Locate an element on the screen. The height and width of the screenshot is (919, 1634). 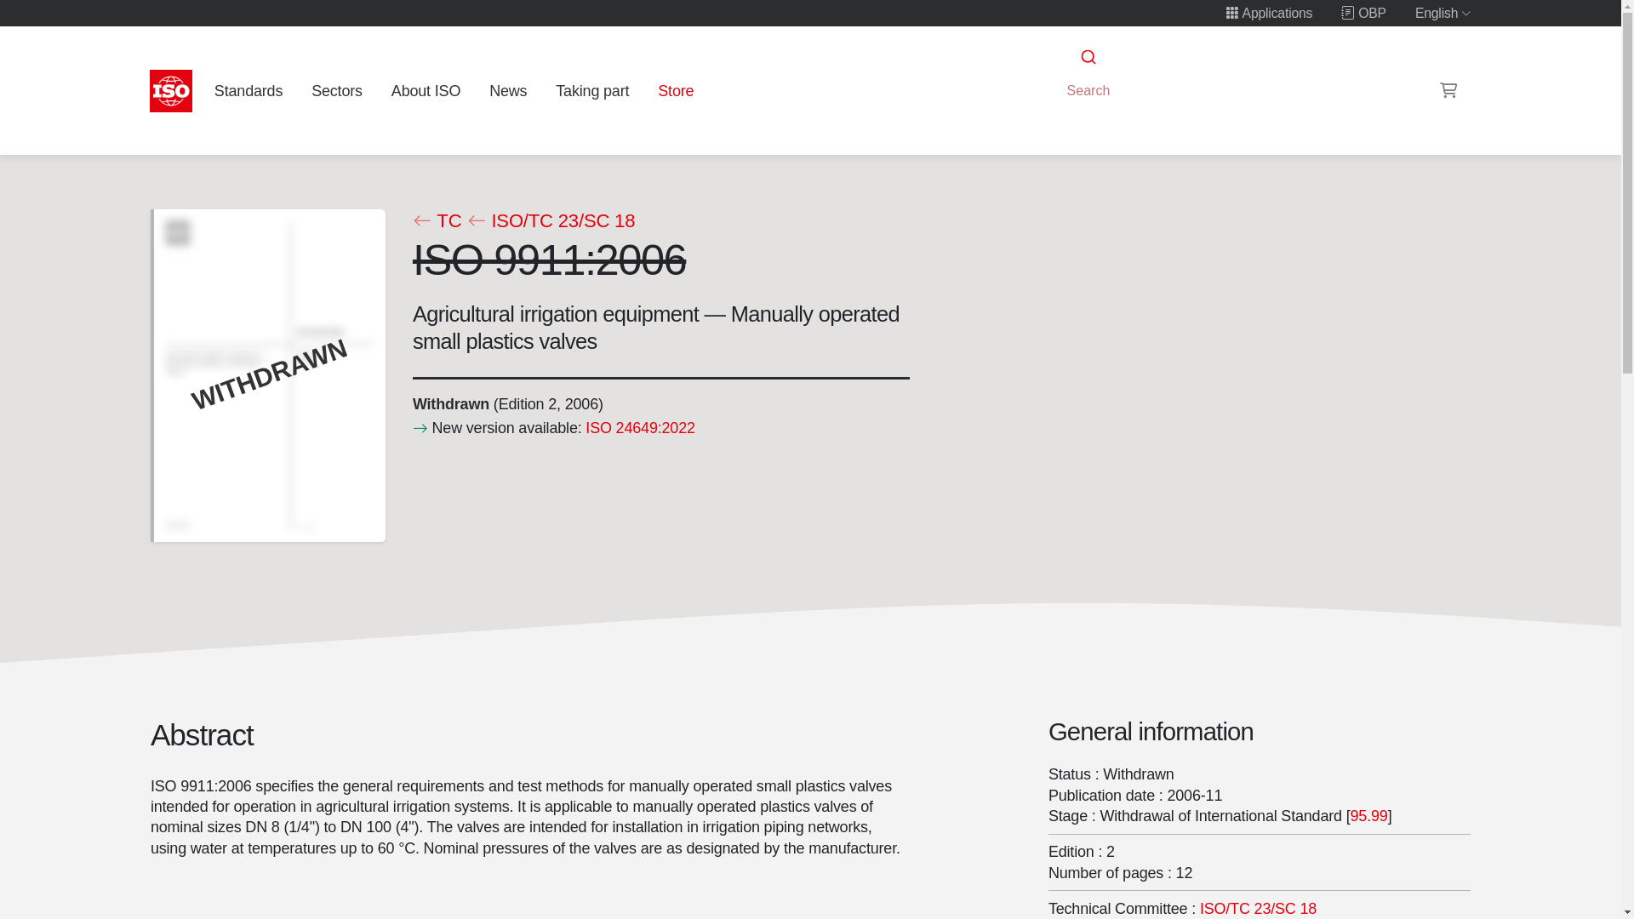
95.99 is located at coordinates (1368, 815).